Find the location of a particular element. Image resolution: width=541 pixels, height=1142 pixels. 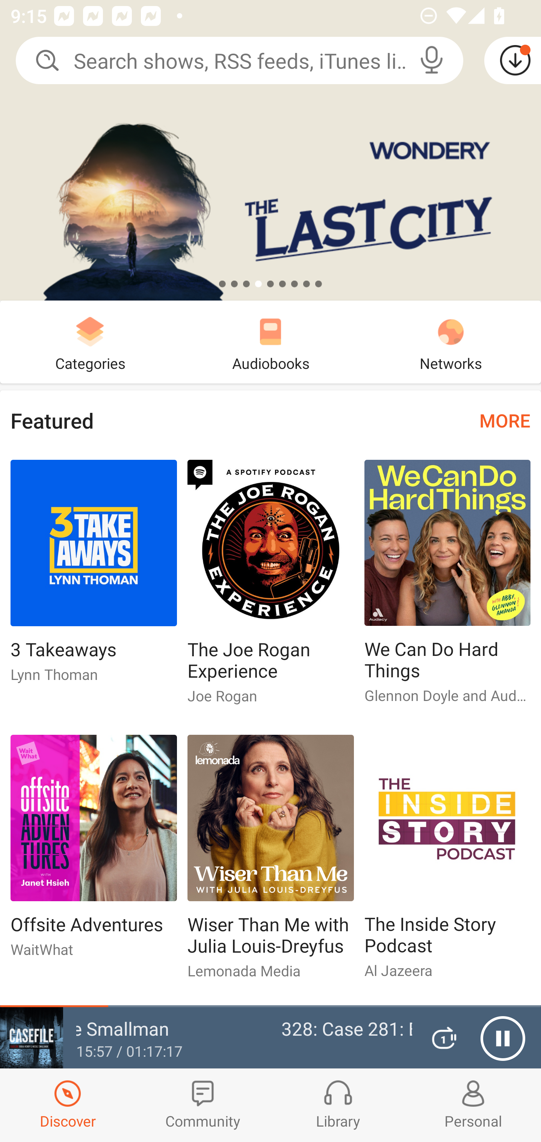

MORE is located at coordinates (505, 420).